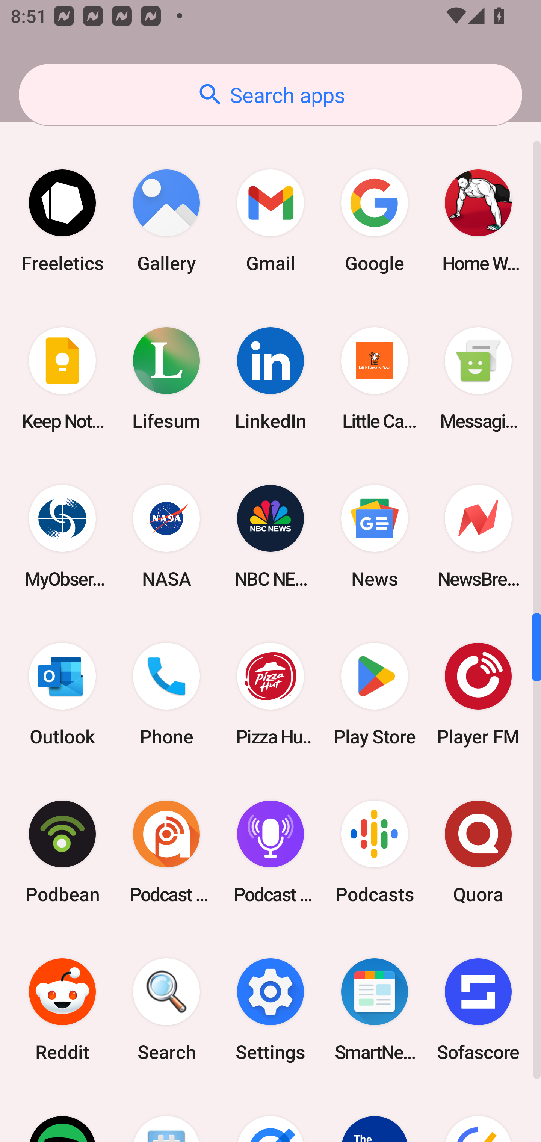 The width and height of the screenshot is (541, 1142). What do you see at coordinates (270, 220) in the screenshot?
I see `Gmail` at bounding box center [270, 220].